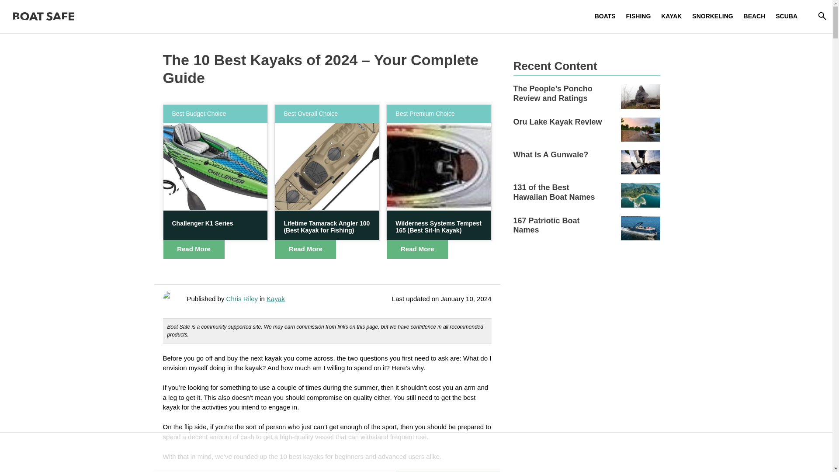 The height and width of the screenshot is (472, 839). Describe the element at coordinates (243, 299) in the screenshot. I see `Chris Riley` at that location.